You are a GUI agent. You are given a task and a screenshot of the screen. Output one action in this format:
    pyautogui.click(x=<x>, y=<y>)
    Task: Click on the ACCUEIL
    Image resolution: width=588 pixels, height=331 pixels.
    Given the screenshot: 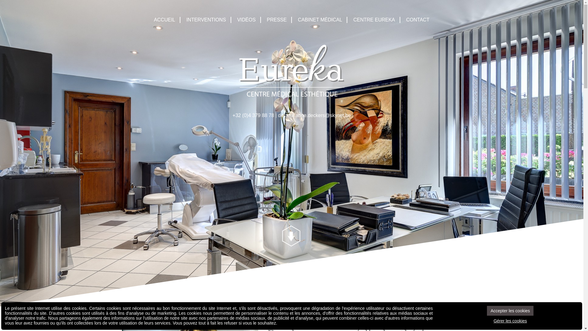 What is the action you would take?
    pyautogui.click(x=165, y=20)
    